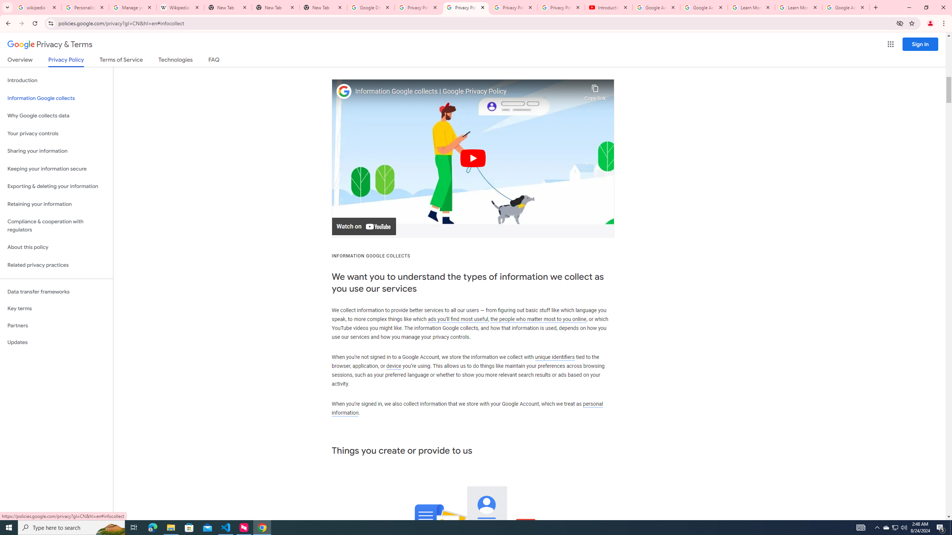  Describe the element at coordinates (371, 7) in the screenshot. I see `Google Drive: Sign-in` at that location.